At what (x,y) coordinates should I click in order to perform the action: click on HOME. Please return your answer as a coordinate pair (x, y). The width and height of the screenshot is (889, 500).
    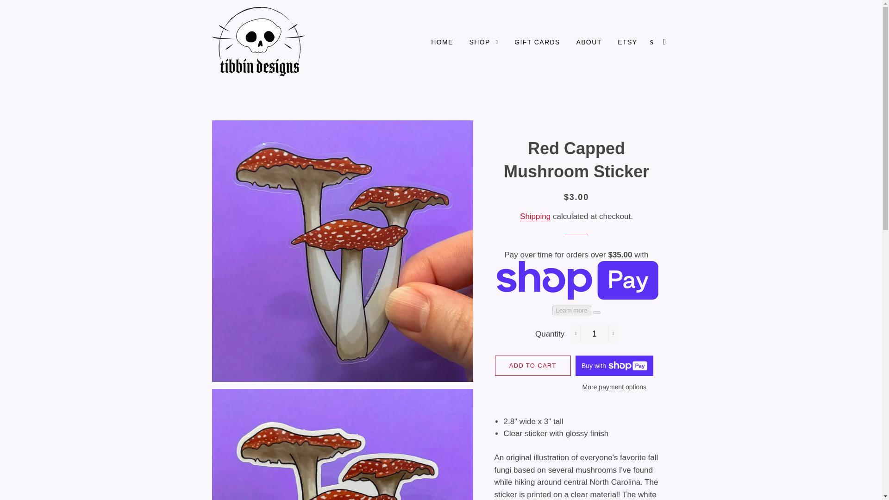
    Looking at the image, I should click on (442, 42).